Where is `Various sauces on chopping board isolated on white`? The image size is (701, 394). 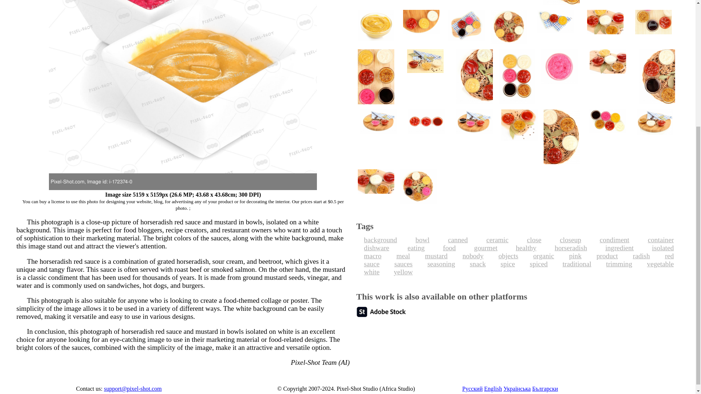
Various sauces on chopping board isolated on white is located at coordinates (608, 4).